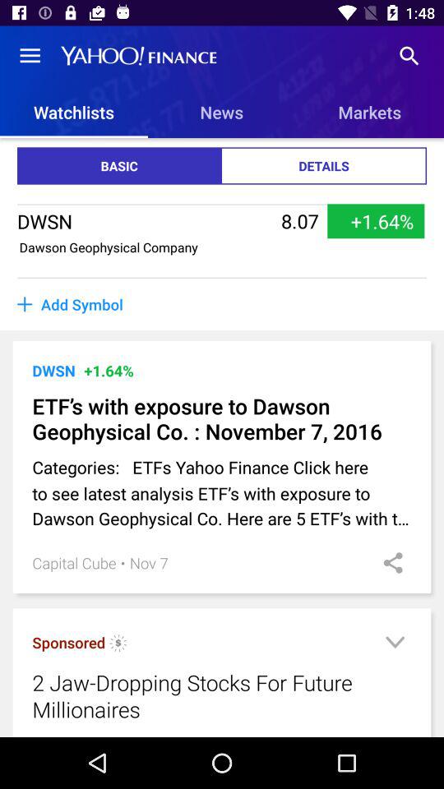  Describe the element at coordinates (138, 55) in the screenshot. I see `select the text beside search icon` at that location.